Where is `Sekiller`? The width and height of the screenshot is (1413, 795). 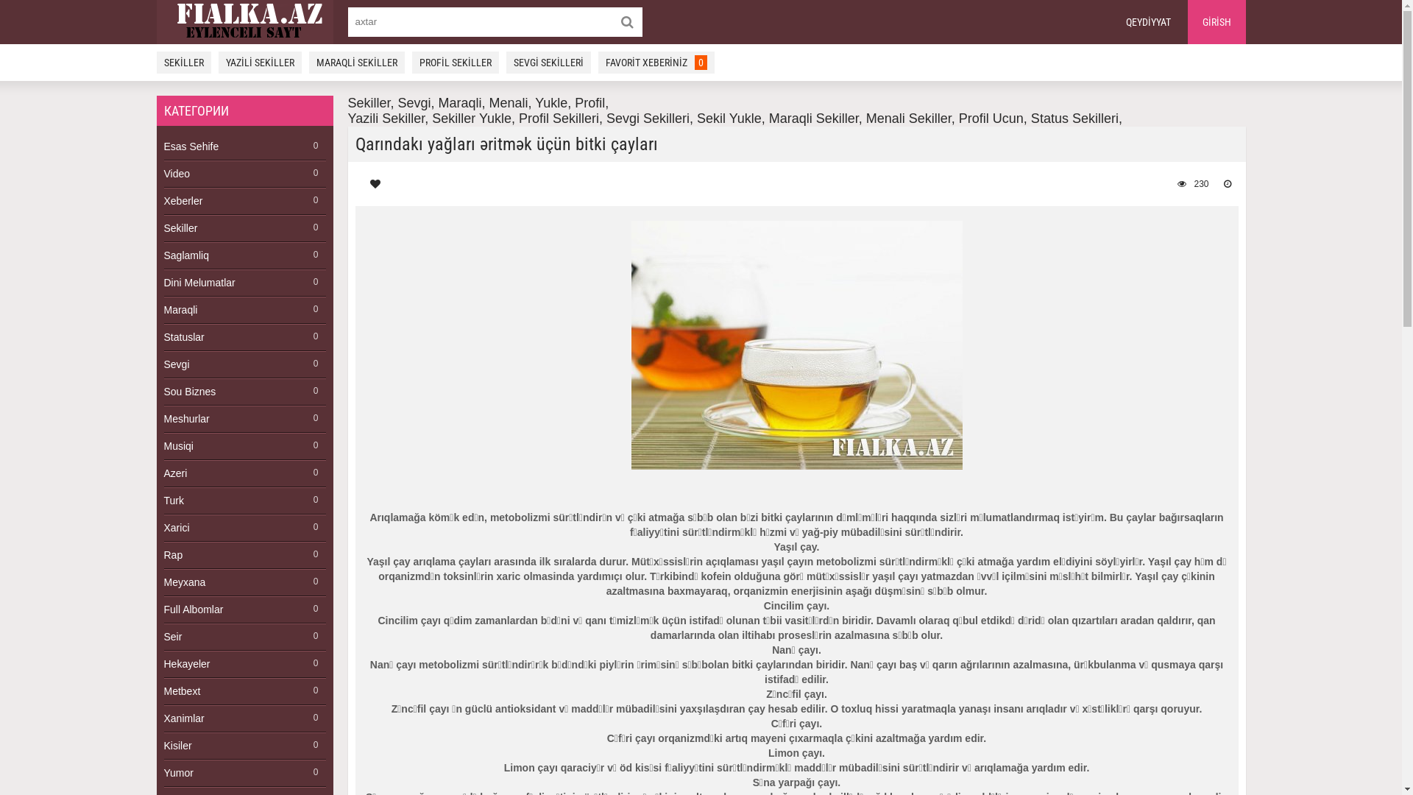
Sekiller is located at coordinates (244, 228).